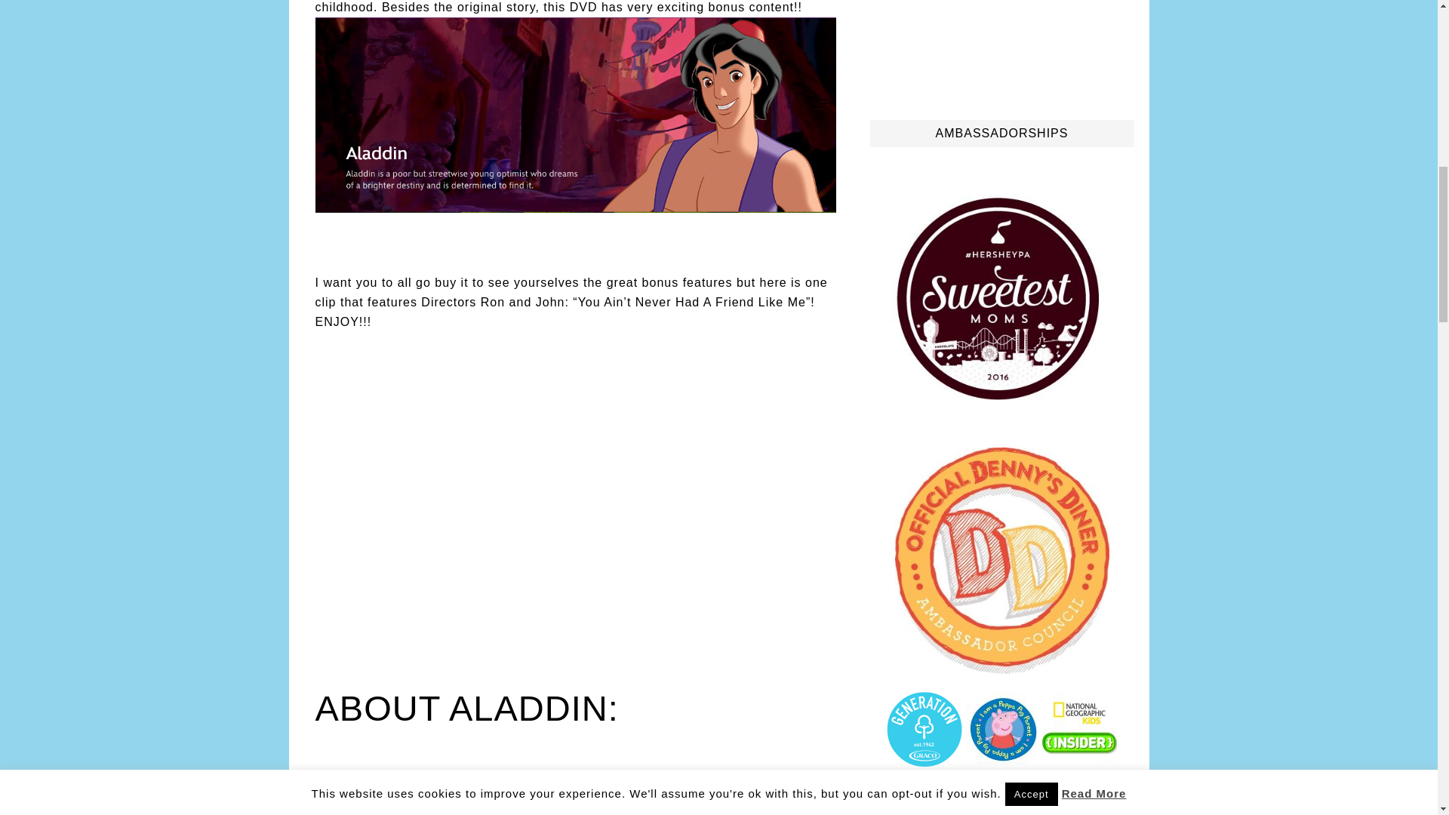 The image size is (1449, 815). What do you see at coordinates (924, 761) in the screenshot?
I see `Generation Graco Ambassador` at bounding box center [924, 761].